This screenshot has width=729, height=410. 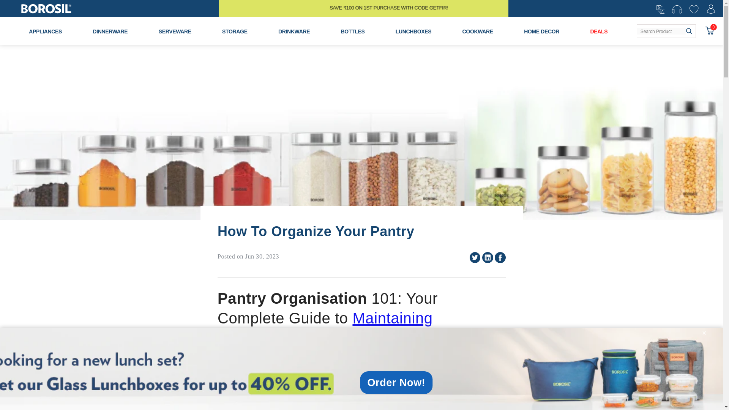 What do you see at coordinates (110, 31) in the screenshot?
I see `DINNERWARE` at bounding box center [110, 31].